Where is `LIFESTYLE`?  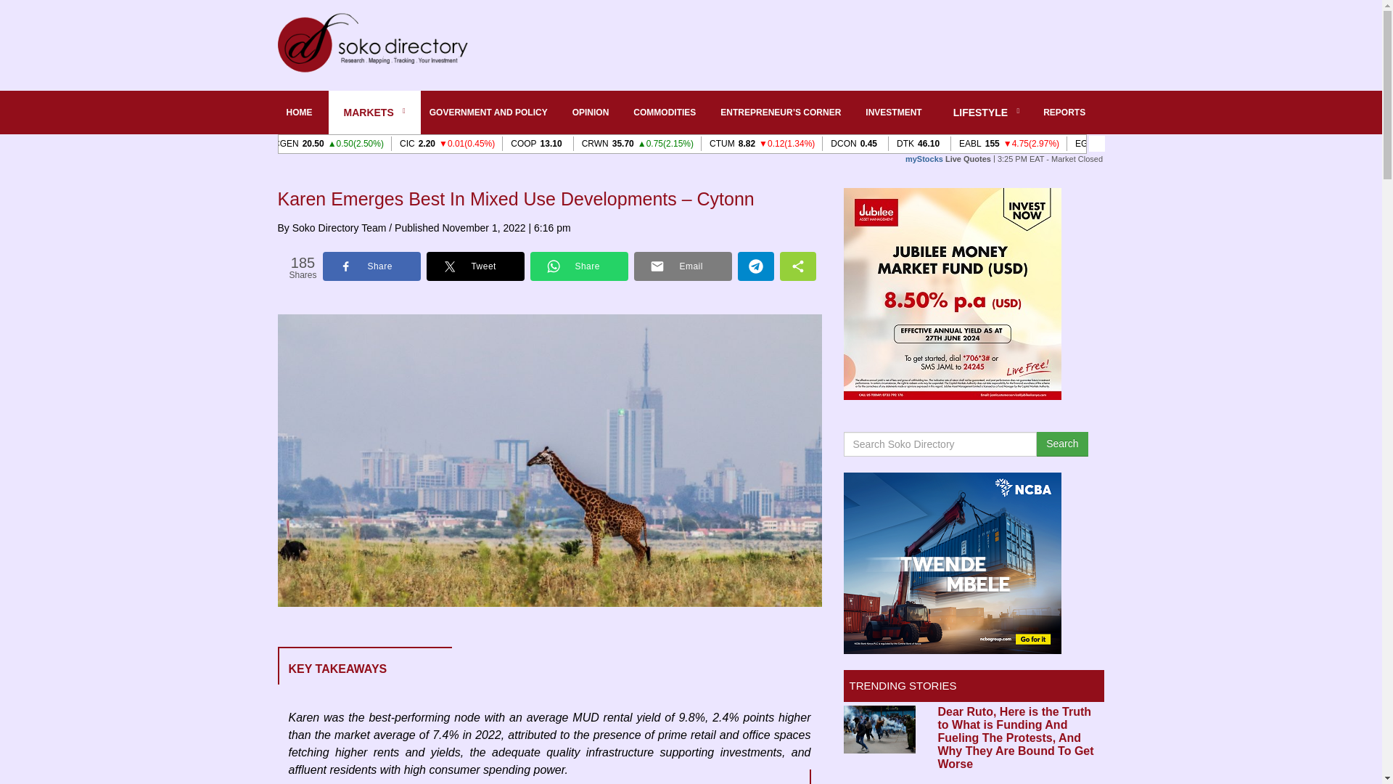
LIFESTYLE is located at coordinates (986, 112).